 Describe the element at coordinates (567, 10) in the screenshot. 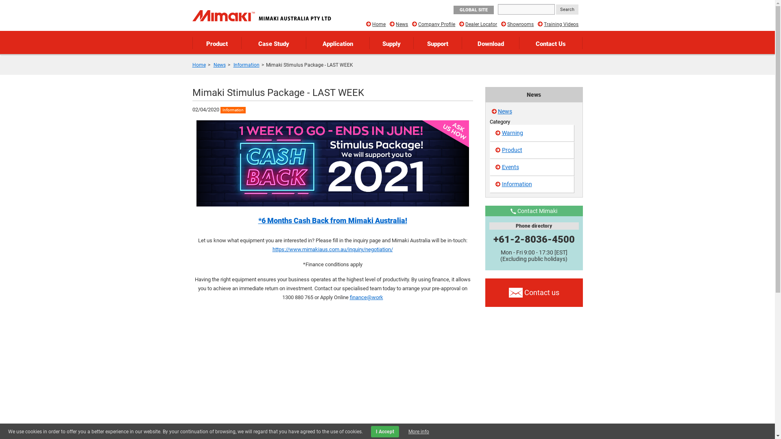

I see `Search` at that location.